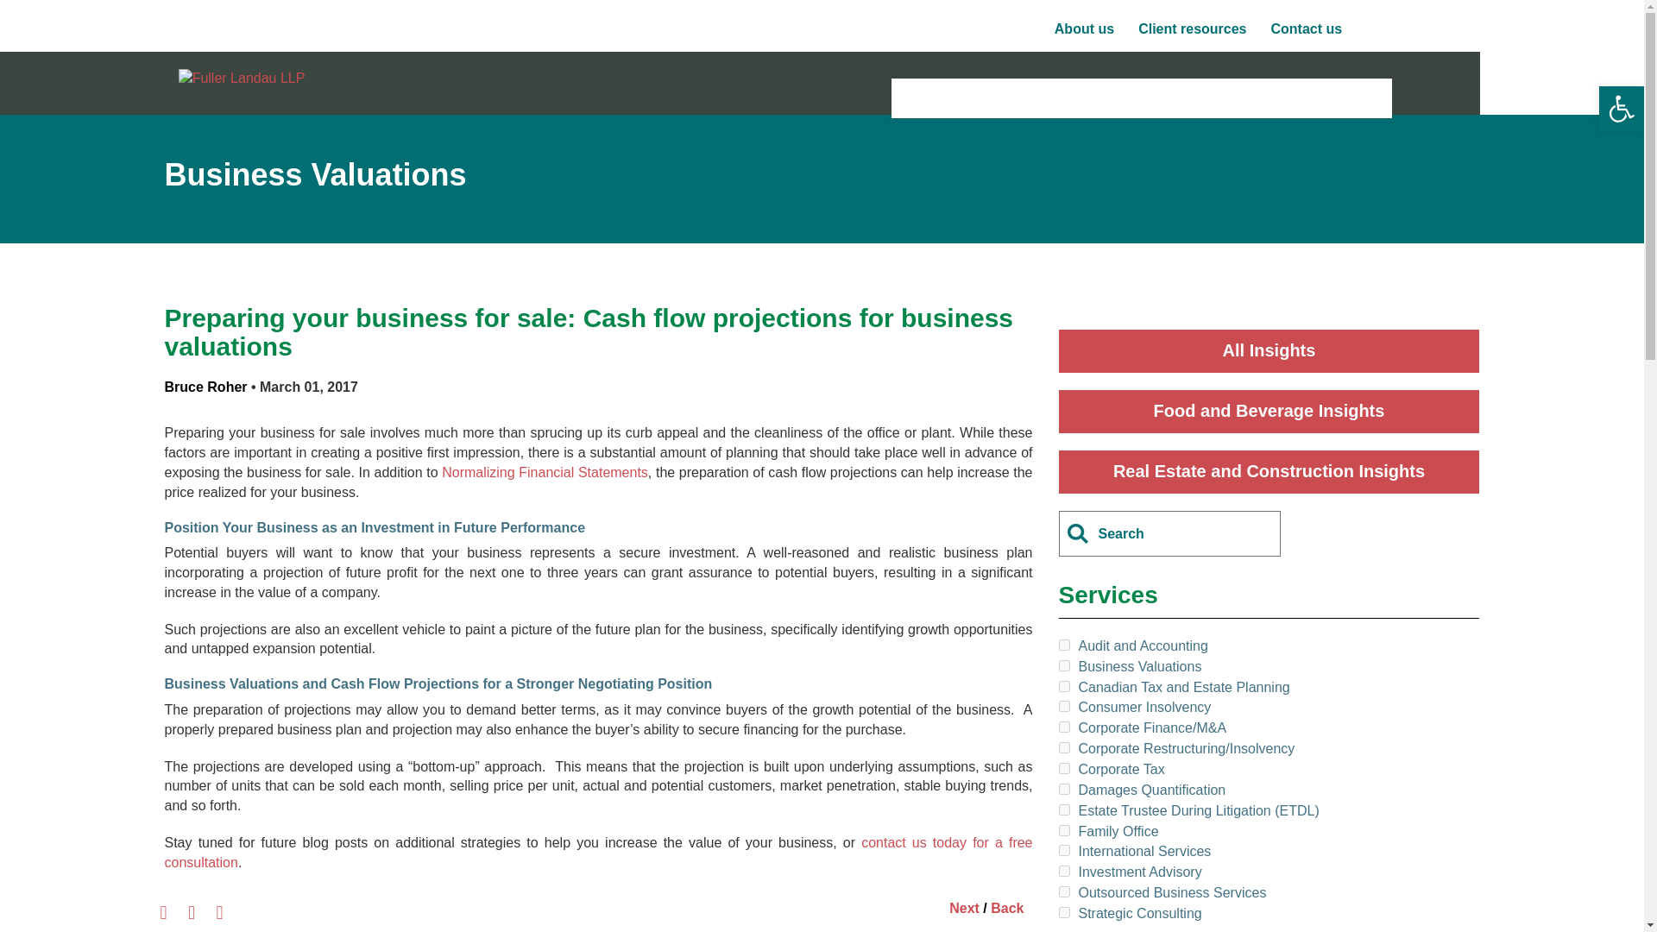 The image size is (1657, 932). Describe the element at coordinates (1375, 31) in the screenshot. I see `Search` at that location.